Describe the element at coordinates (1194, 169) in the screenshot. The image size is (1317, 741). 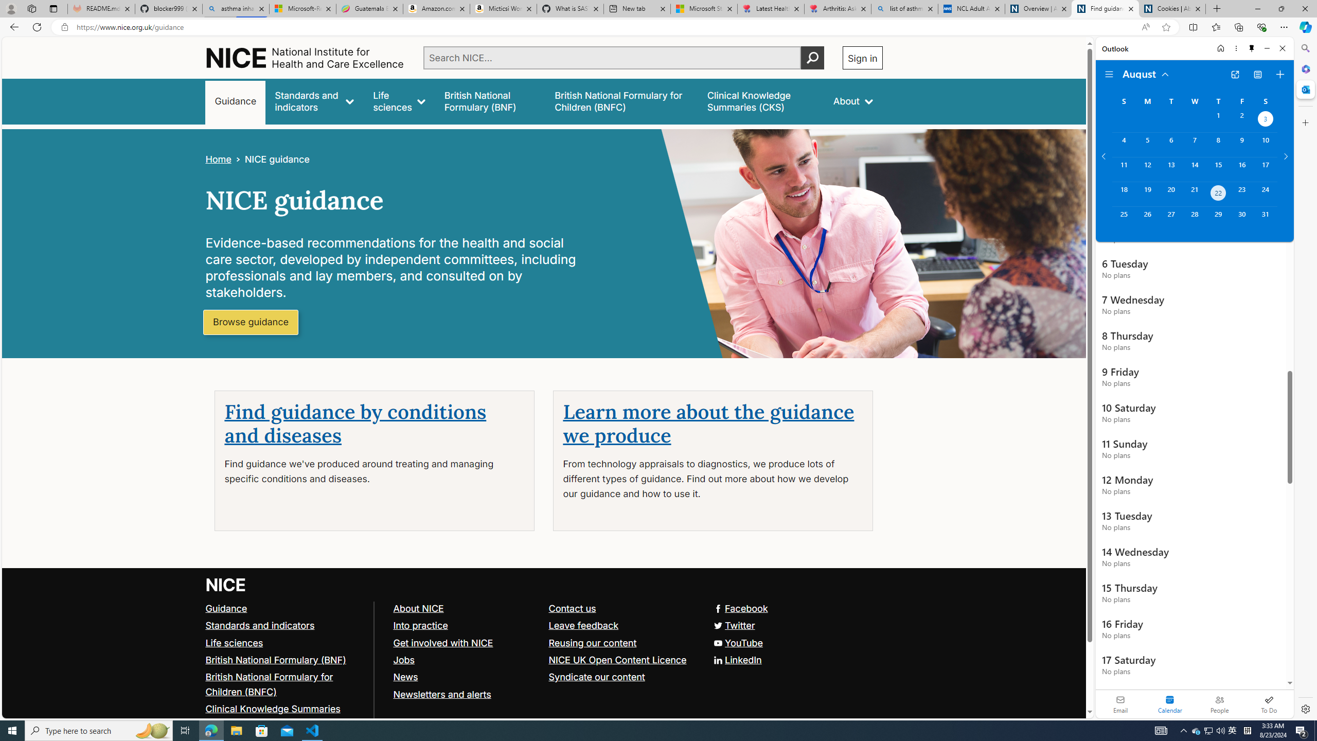
I see `Wednesday, August 14, 2024. ` at that location.